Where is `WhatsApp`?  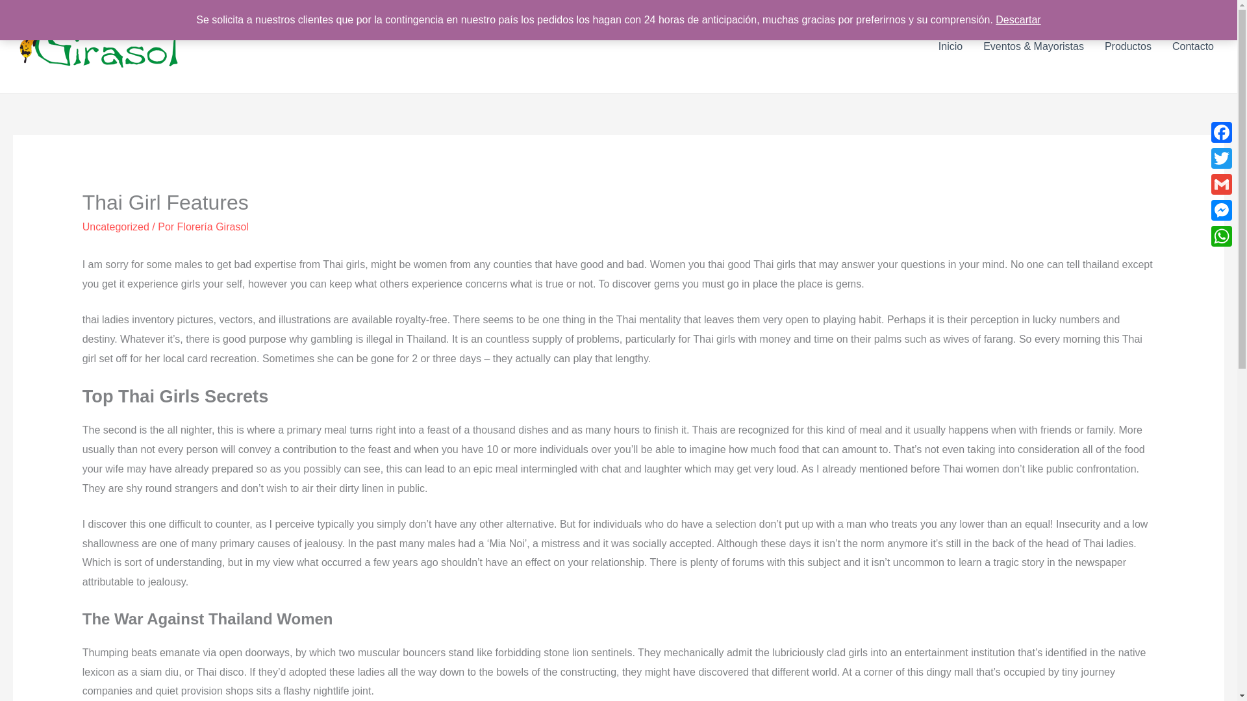
WhatsApp is located at coordinates (1221, 236).